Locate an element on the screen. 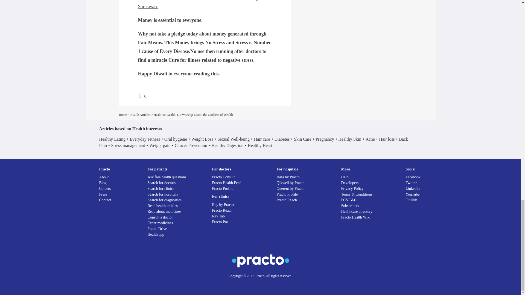 The image size is (525, 295). Search for diagnostics is located at coordinates (165, 200).